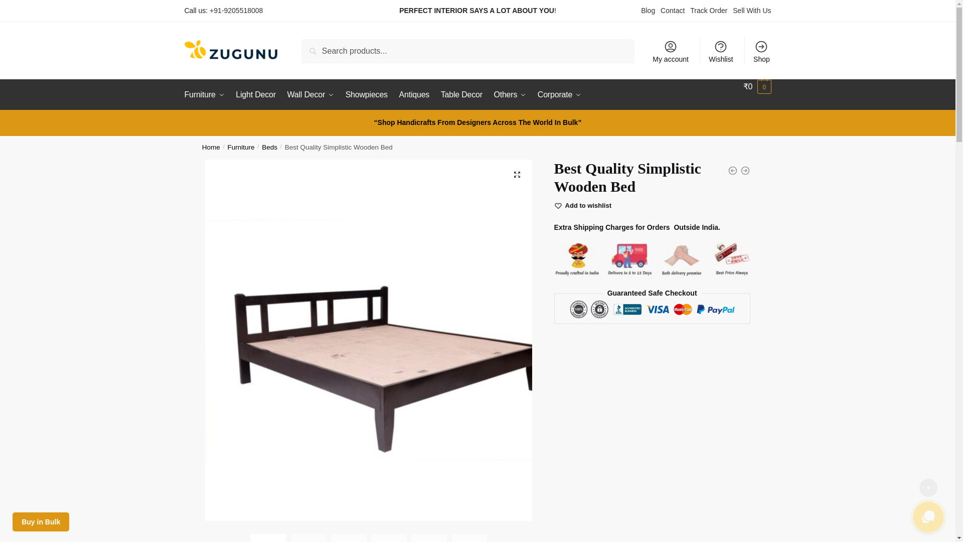 The height and width of the screenshot is (542, 963). Describe the element at coordinates (761, 51) in the screenshot. I see `Shop` at that location.